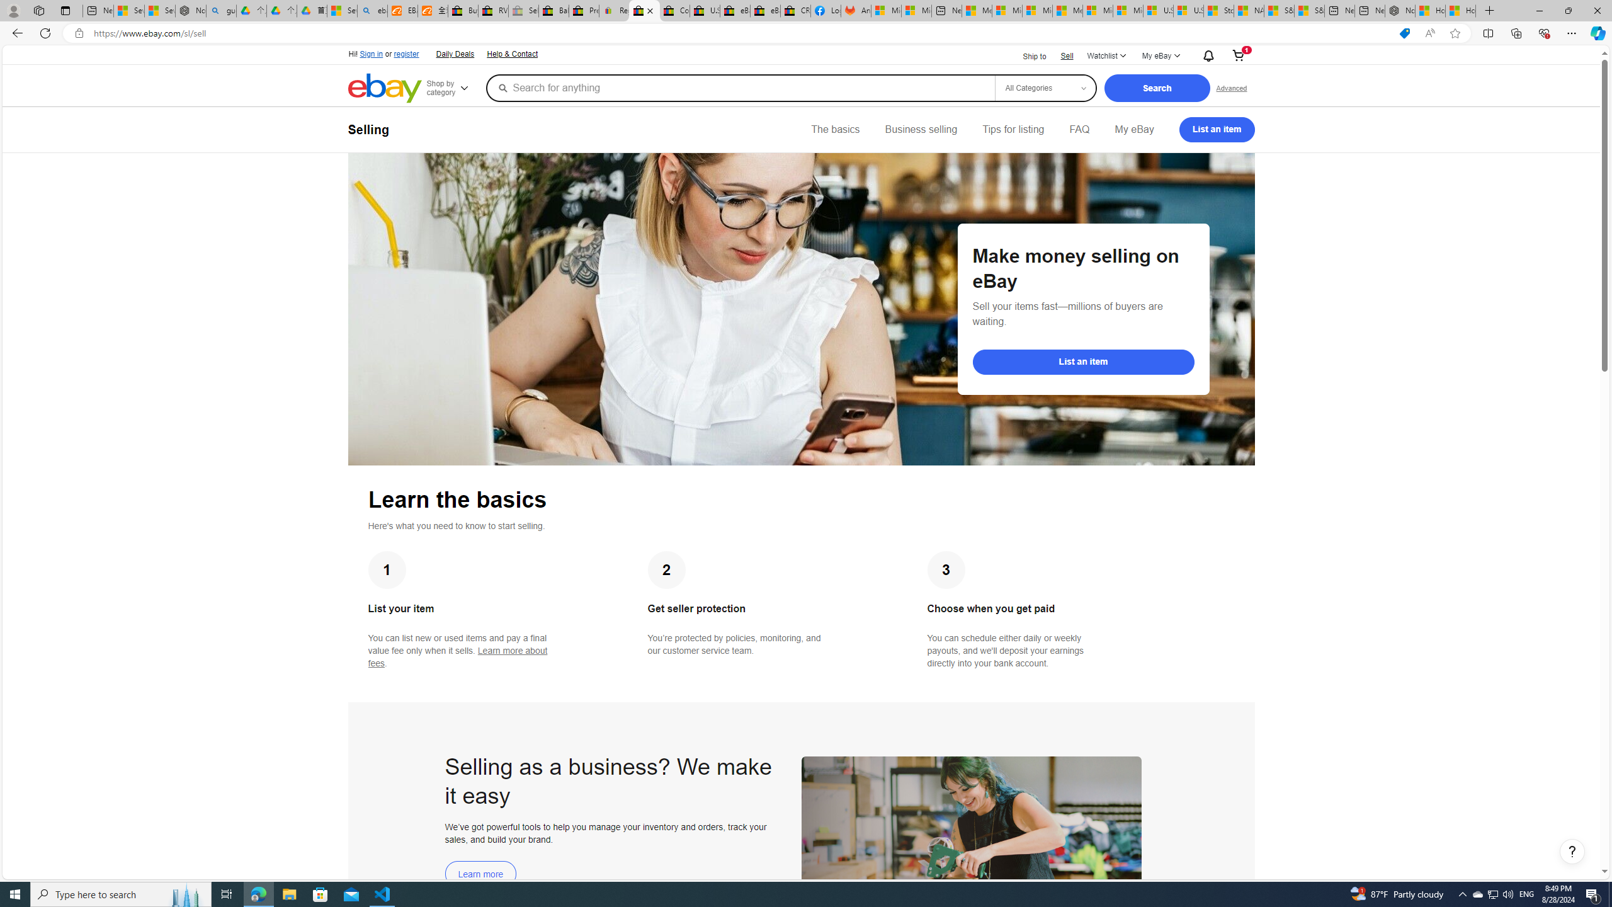 The width and height of the screenshot is (1612, 907). Describe the element at coordinates (1238, 56) in the screenshot. I see `Expand Cart` at that location.